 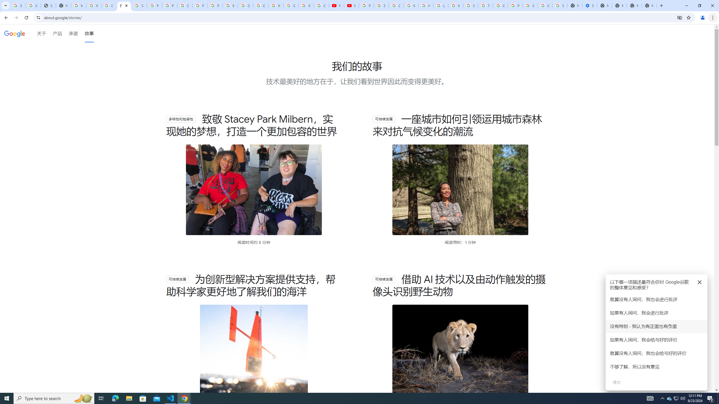 What do you see at coordinates (500, 6) in the screenshot?
I see `Google Ads - Sign in` at bounding box center [500, 6].